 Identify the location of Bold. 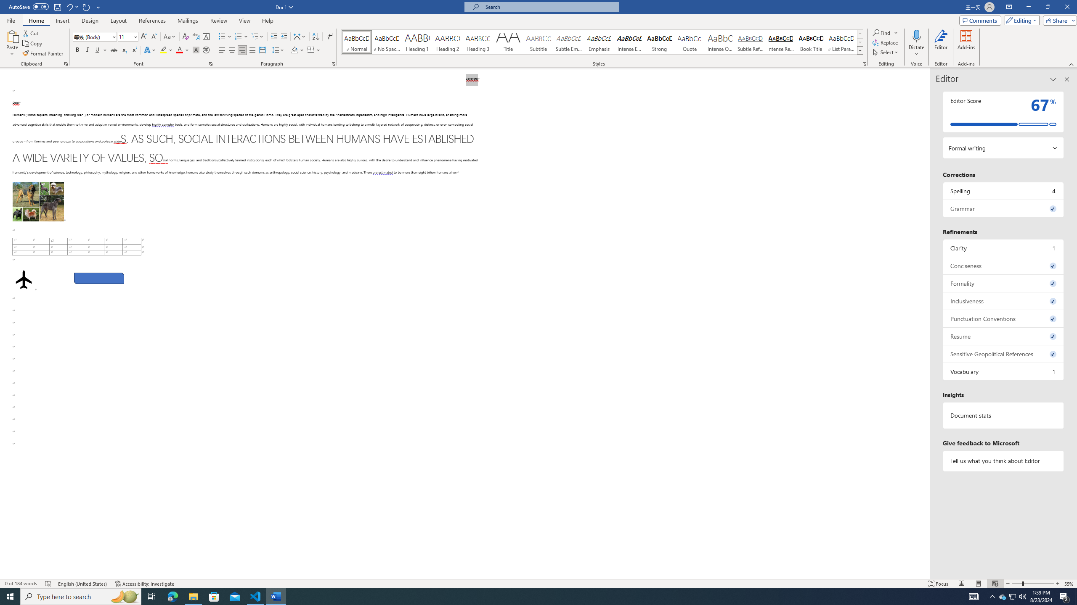
(77, 50).